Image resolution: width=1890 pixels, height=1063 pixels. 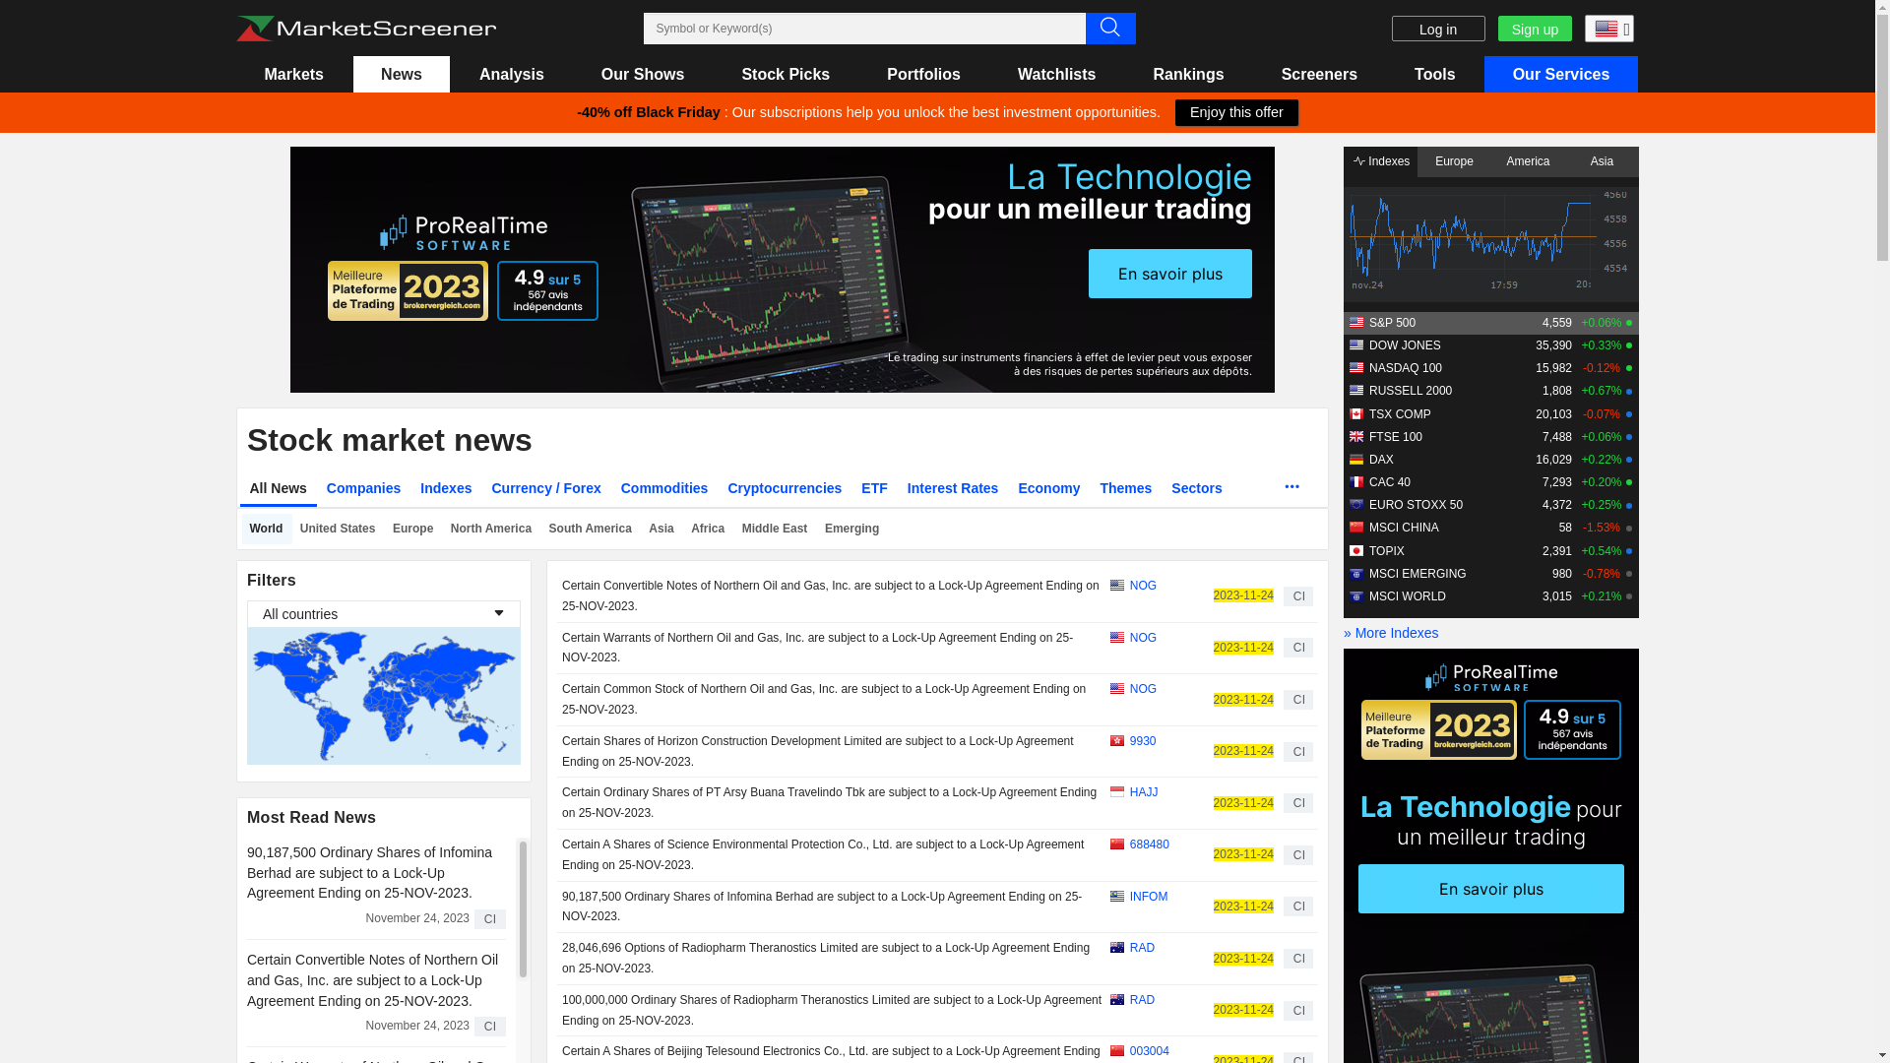 What do you see at coordinates (783, 270) in the screenshot?
I see `3rd party ad content` at bounding box center [783, 270].